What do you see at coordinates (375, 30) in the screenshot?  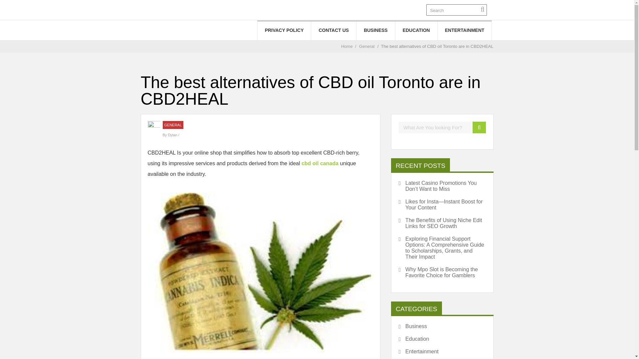 I see `BUSINESS` at bounding box center [375, 30].